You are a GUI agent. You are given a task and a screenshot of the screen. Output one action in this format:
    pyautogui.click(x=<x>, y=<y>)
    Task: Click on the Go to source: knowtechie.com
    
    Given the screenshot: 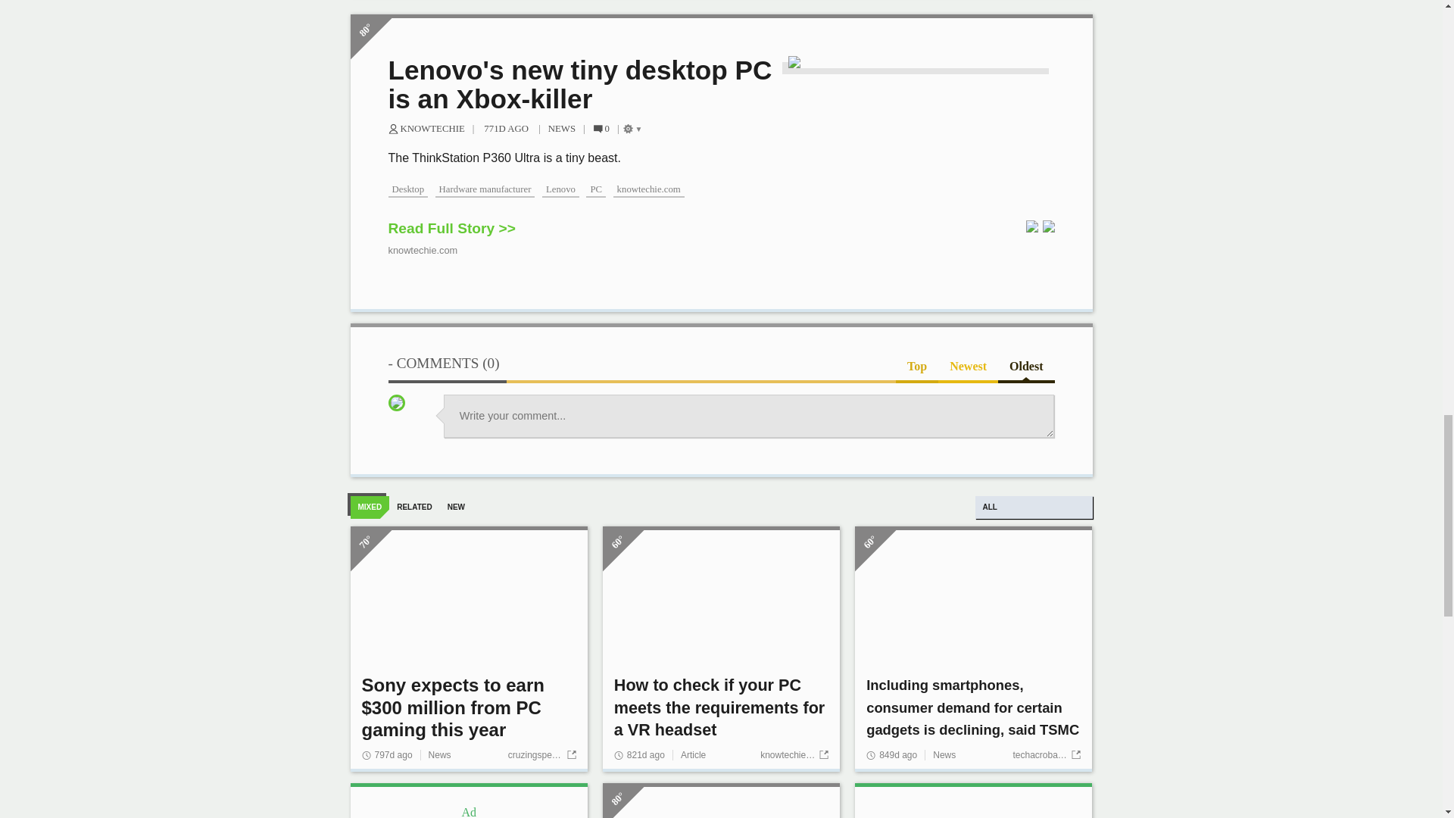 What is the action you would take?
    pyautogui.click(x=794, y=755)
    